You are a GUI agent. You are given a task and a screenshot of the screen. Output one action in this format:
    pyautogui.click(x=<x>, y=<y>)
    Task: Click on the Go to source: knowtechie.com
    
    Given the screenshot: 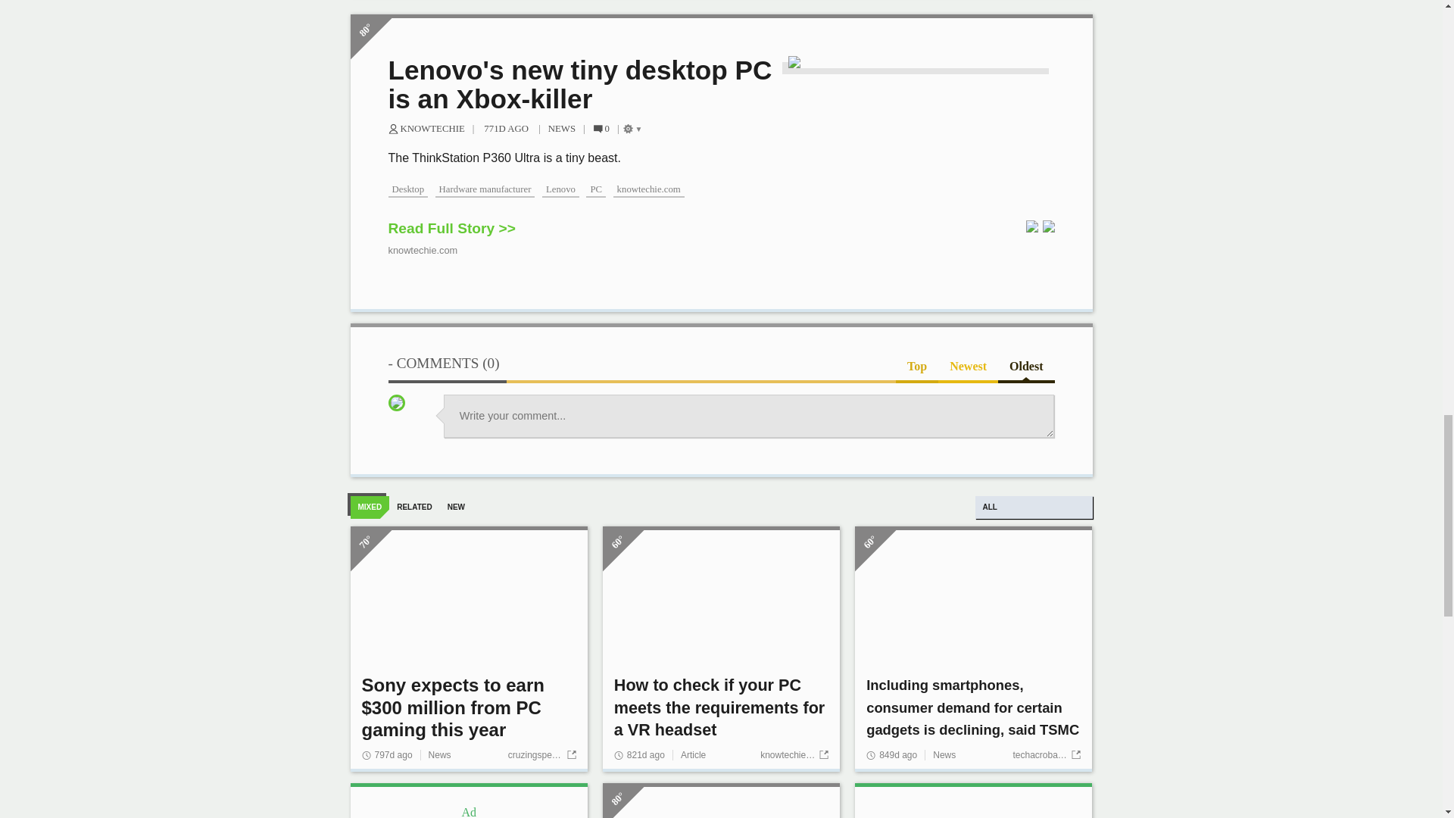 What is the action you would take?
    pyautogui.click(x=794, y=755)
    